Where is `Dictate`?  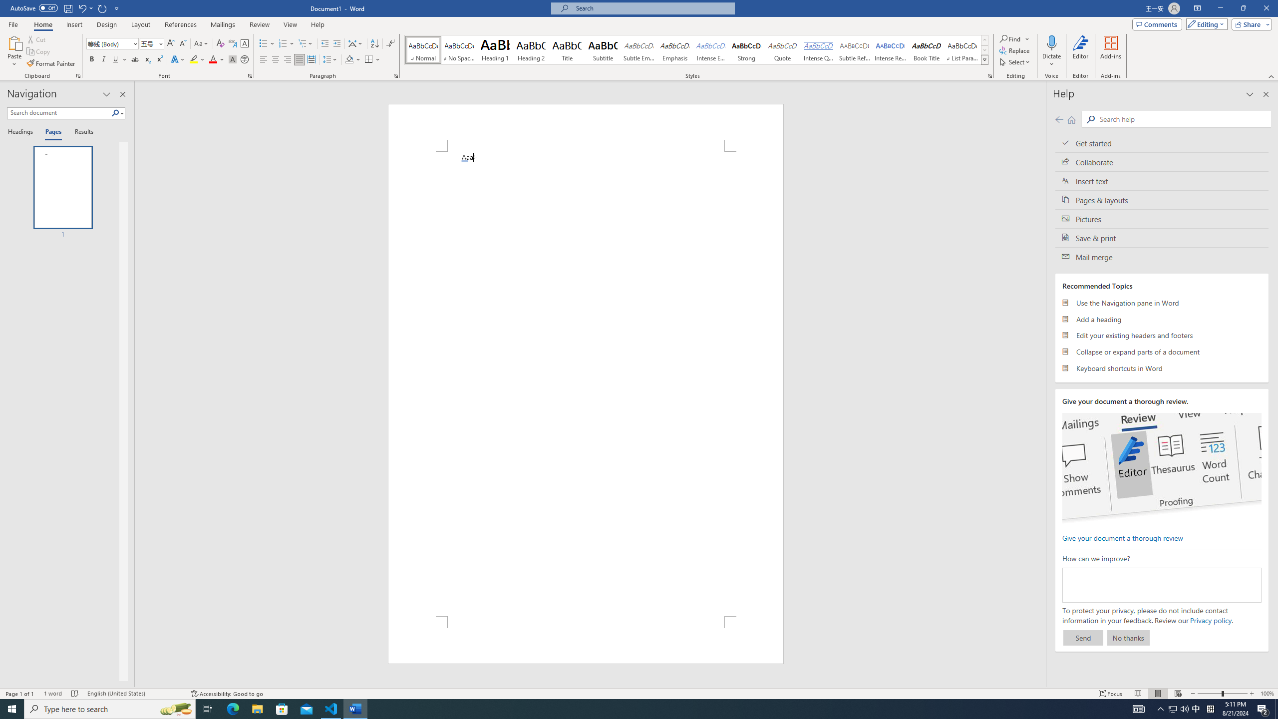
Dictate is located at coordinates (1051, 51).